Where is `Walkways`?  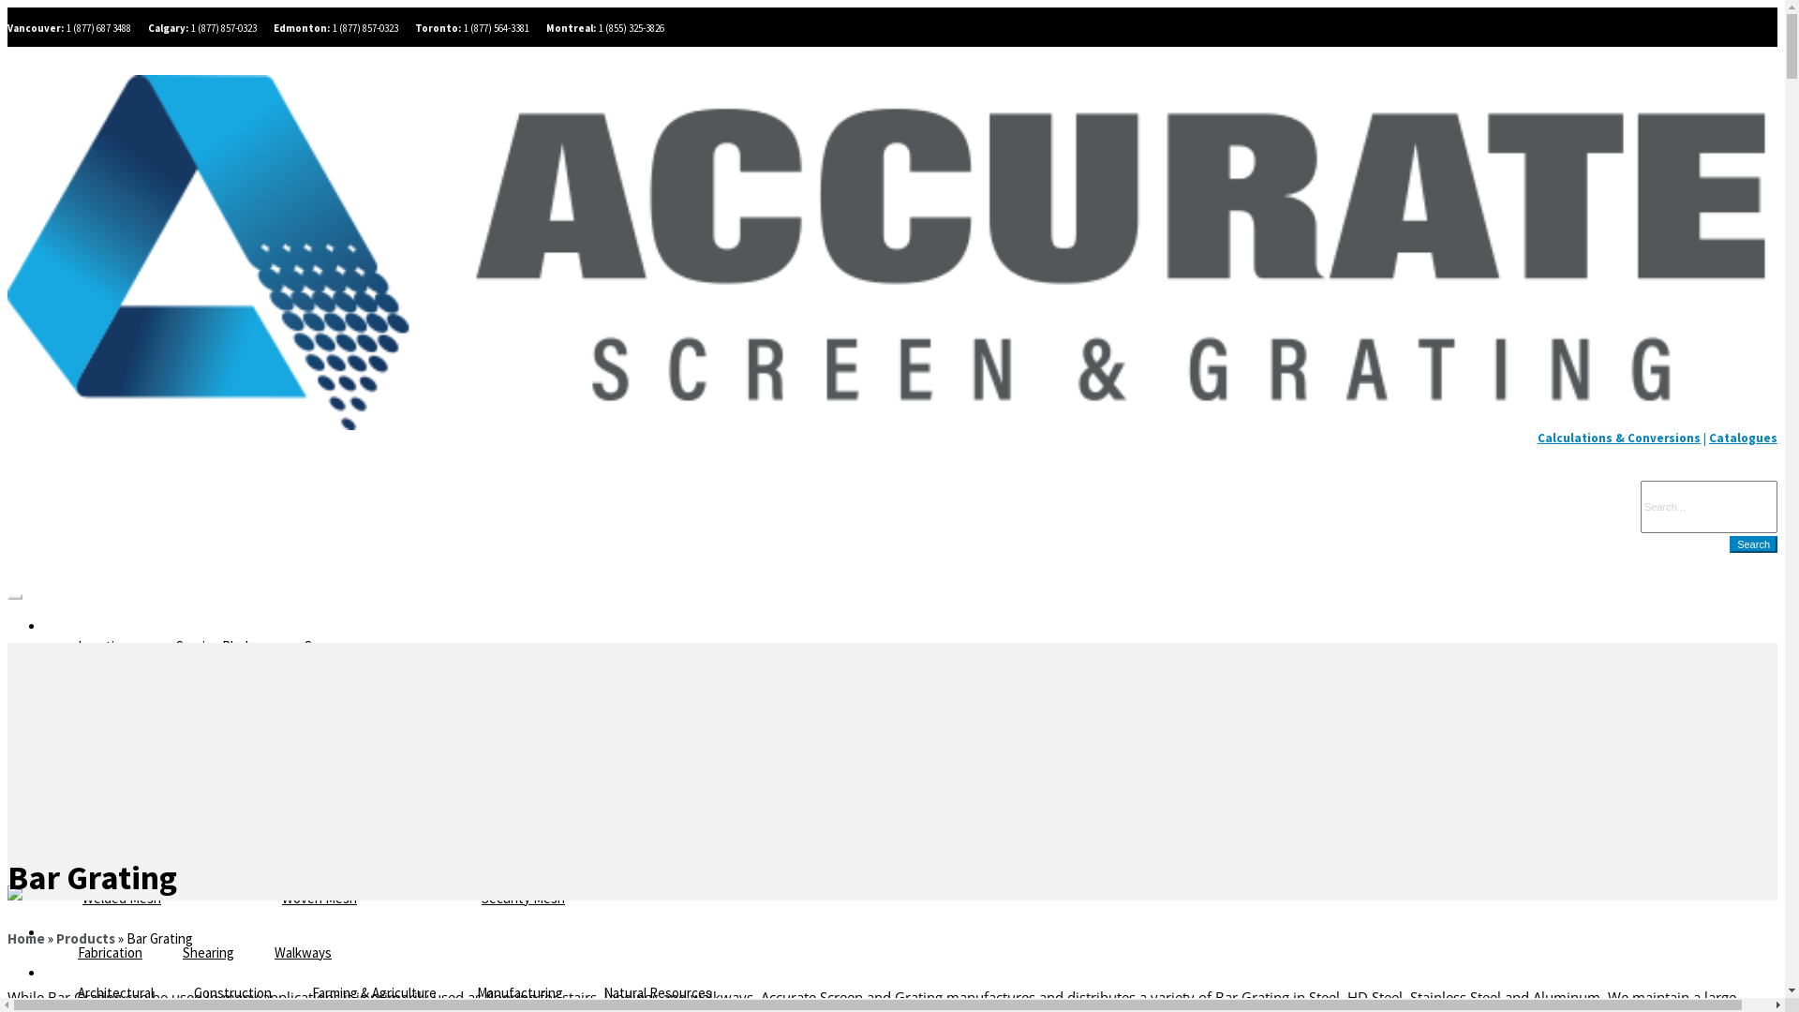 Walkways is located at coordinates (1550, 827).